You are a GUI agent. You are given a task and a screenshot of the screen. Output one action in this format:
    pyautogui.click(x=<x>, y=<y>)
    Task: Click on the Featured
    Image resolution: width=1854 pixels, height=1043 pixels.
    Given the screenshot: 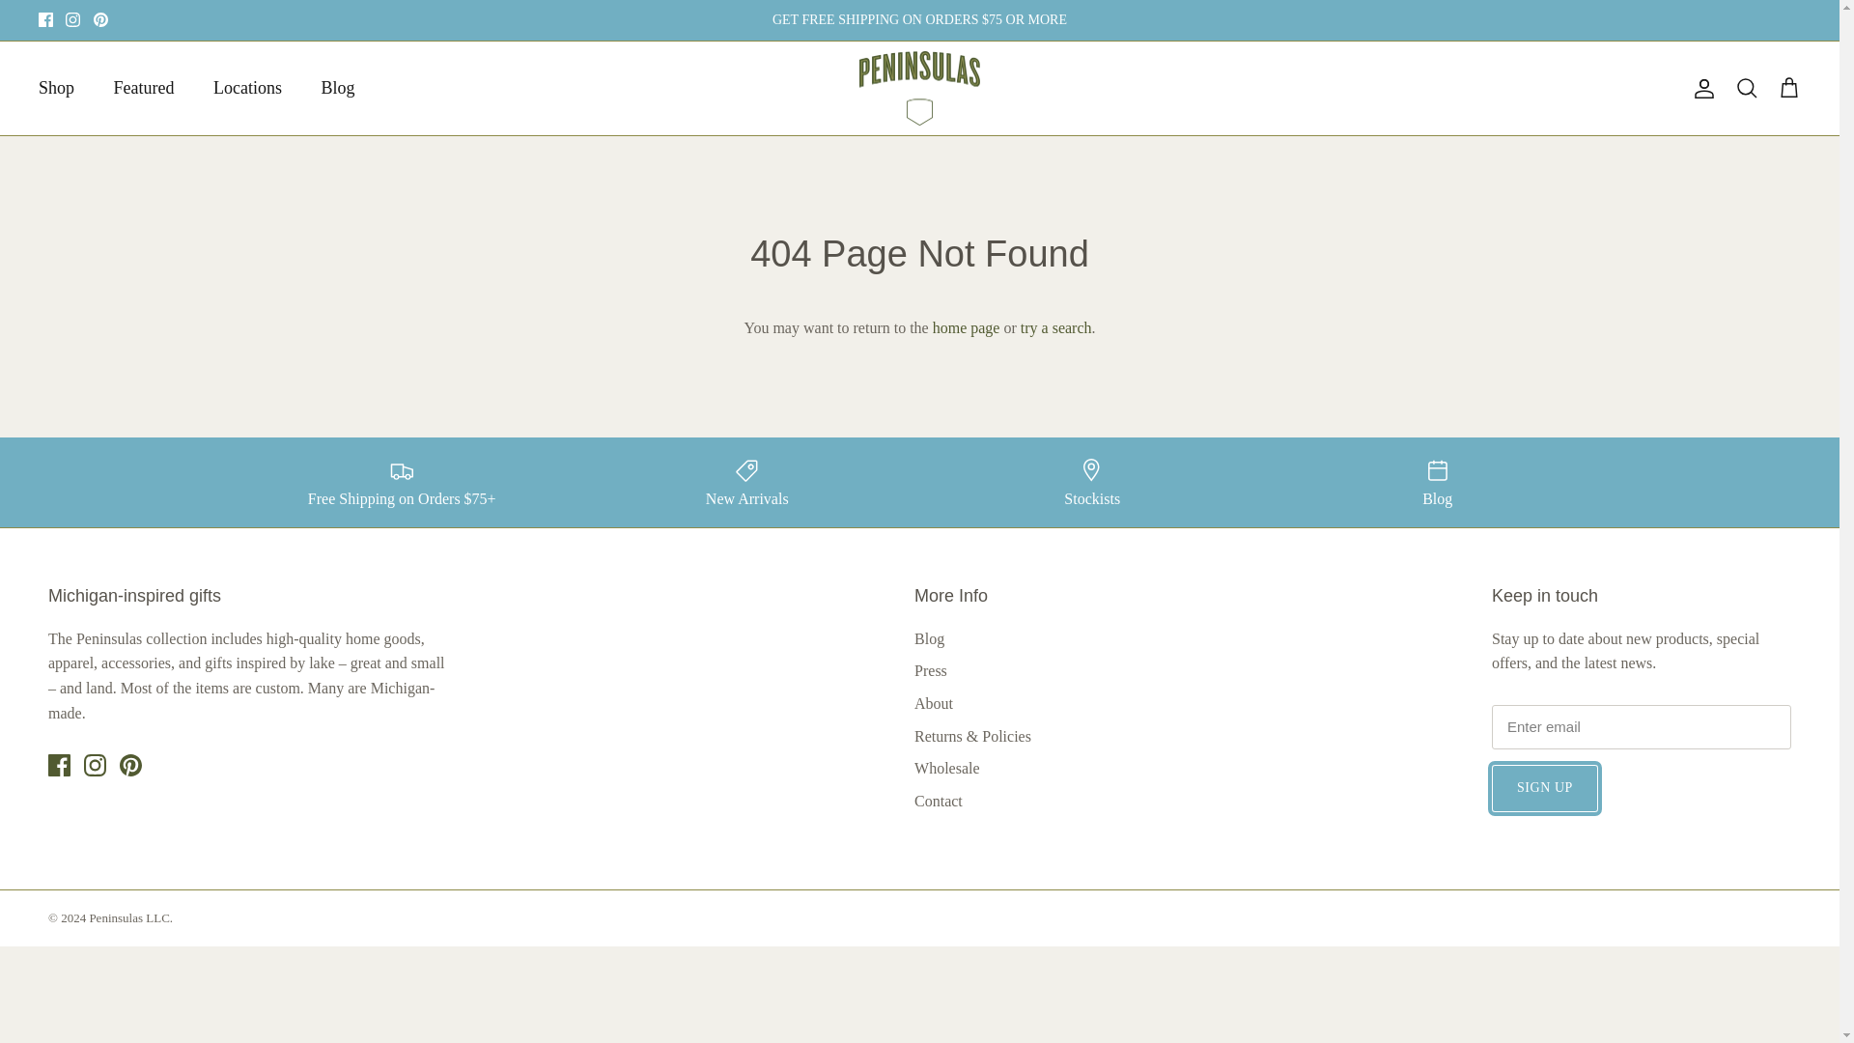 What is the action you would take?
    pyautogui.click(x=144, y=89)
    